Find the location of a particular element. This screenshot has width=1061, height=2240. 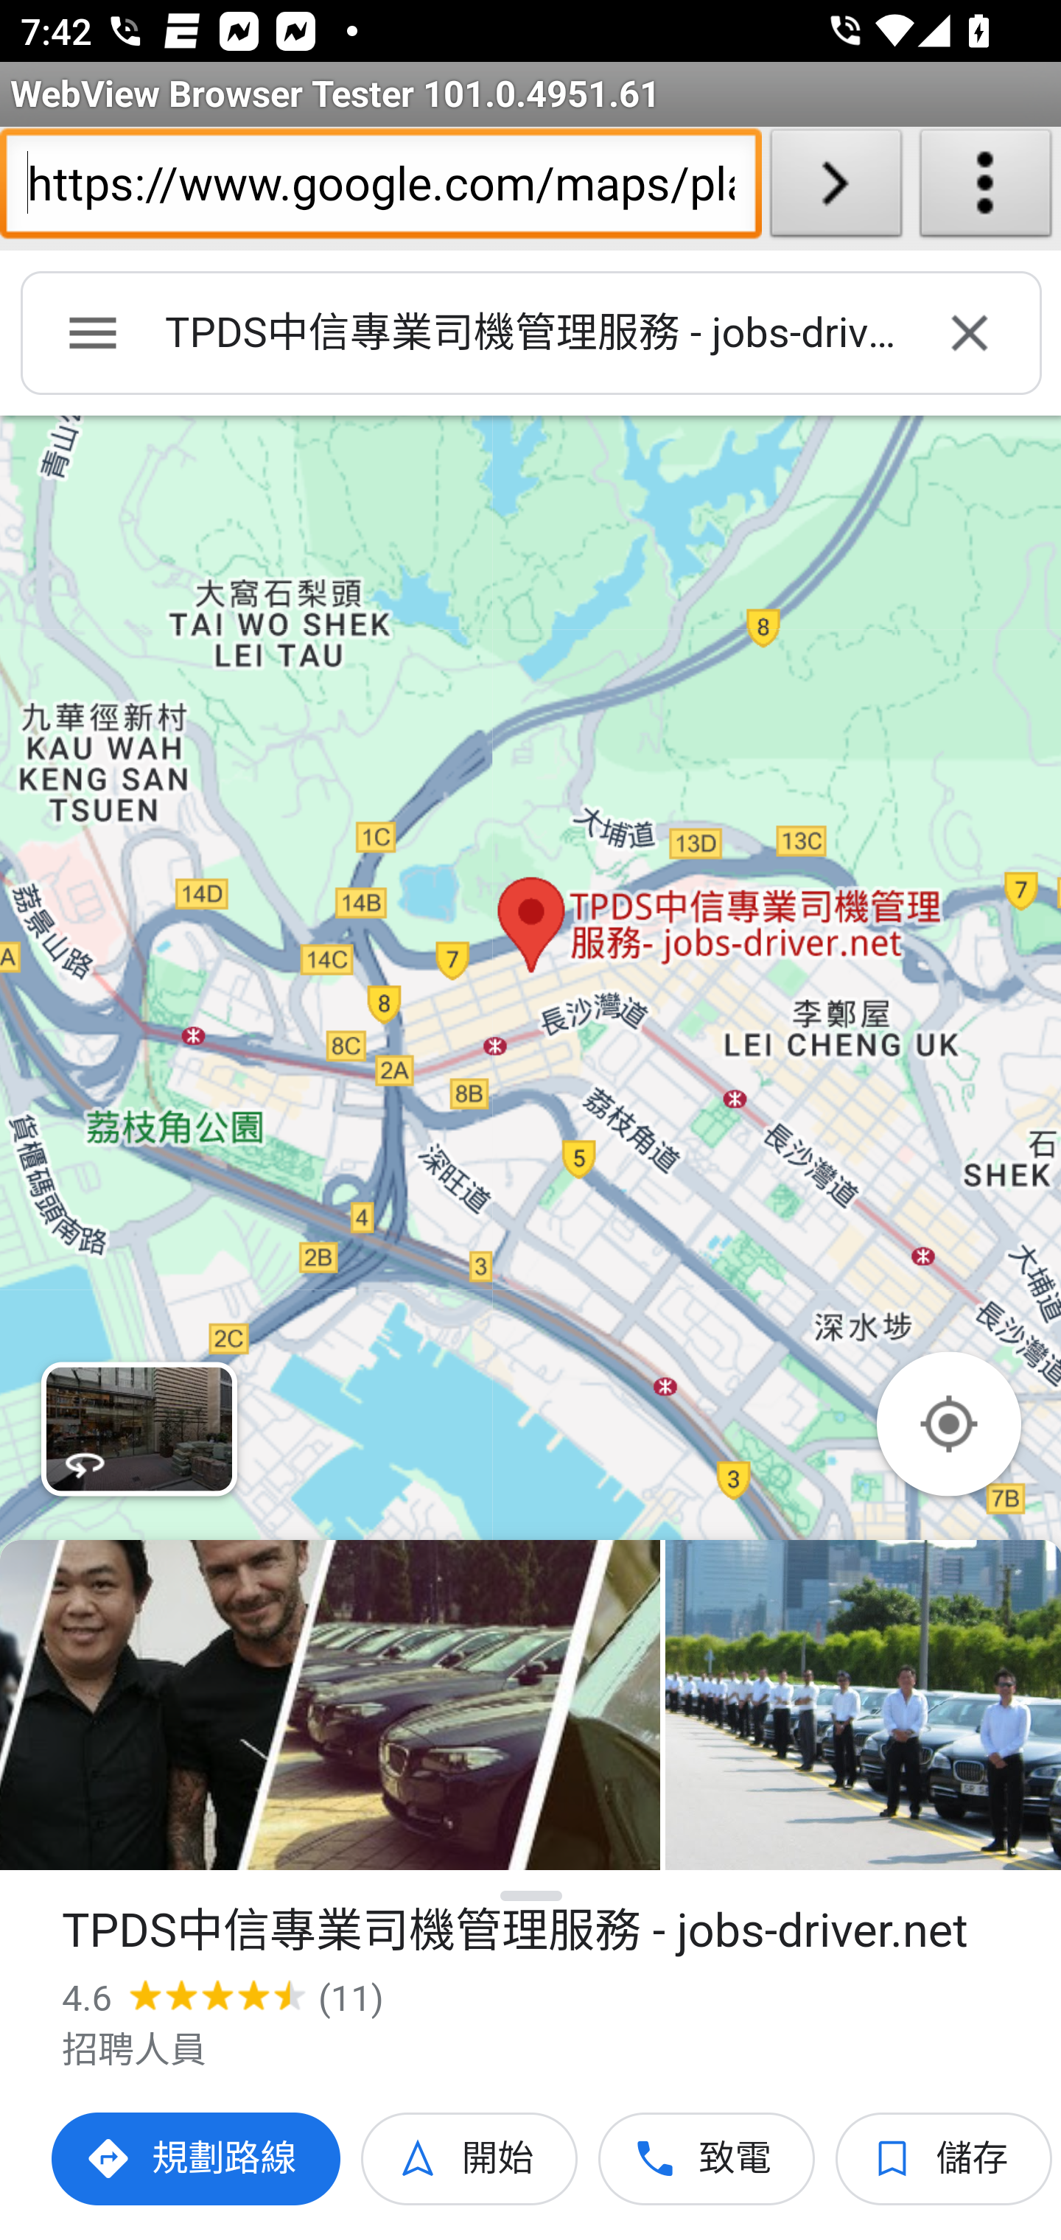

前往TPDS中信專業司機管理服務 - jobs-driver.net的路線 is located at coordinates (197, 2159).